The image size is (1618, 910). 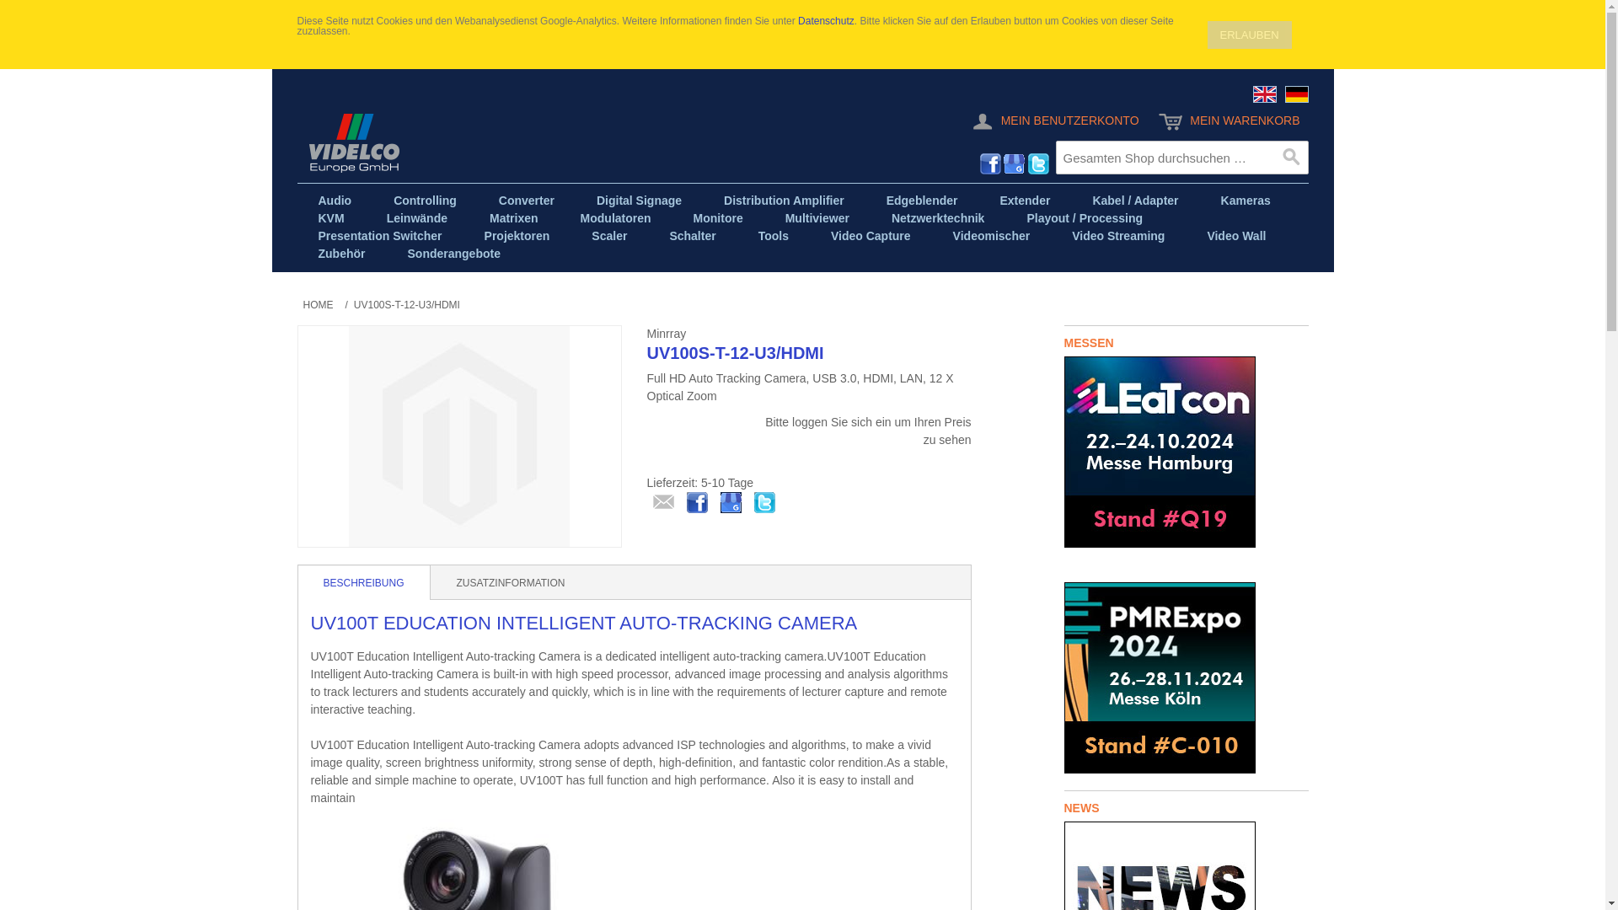 I want to click on LEaTcon 2024, so click(x=1159, y=452).